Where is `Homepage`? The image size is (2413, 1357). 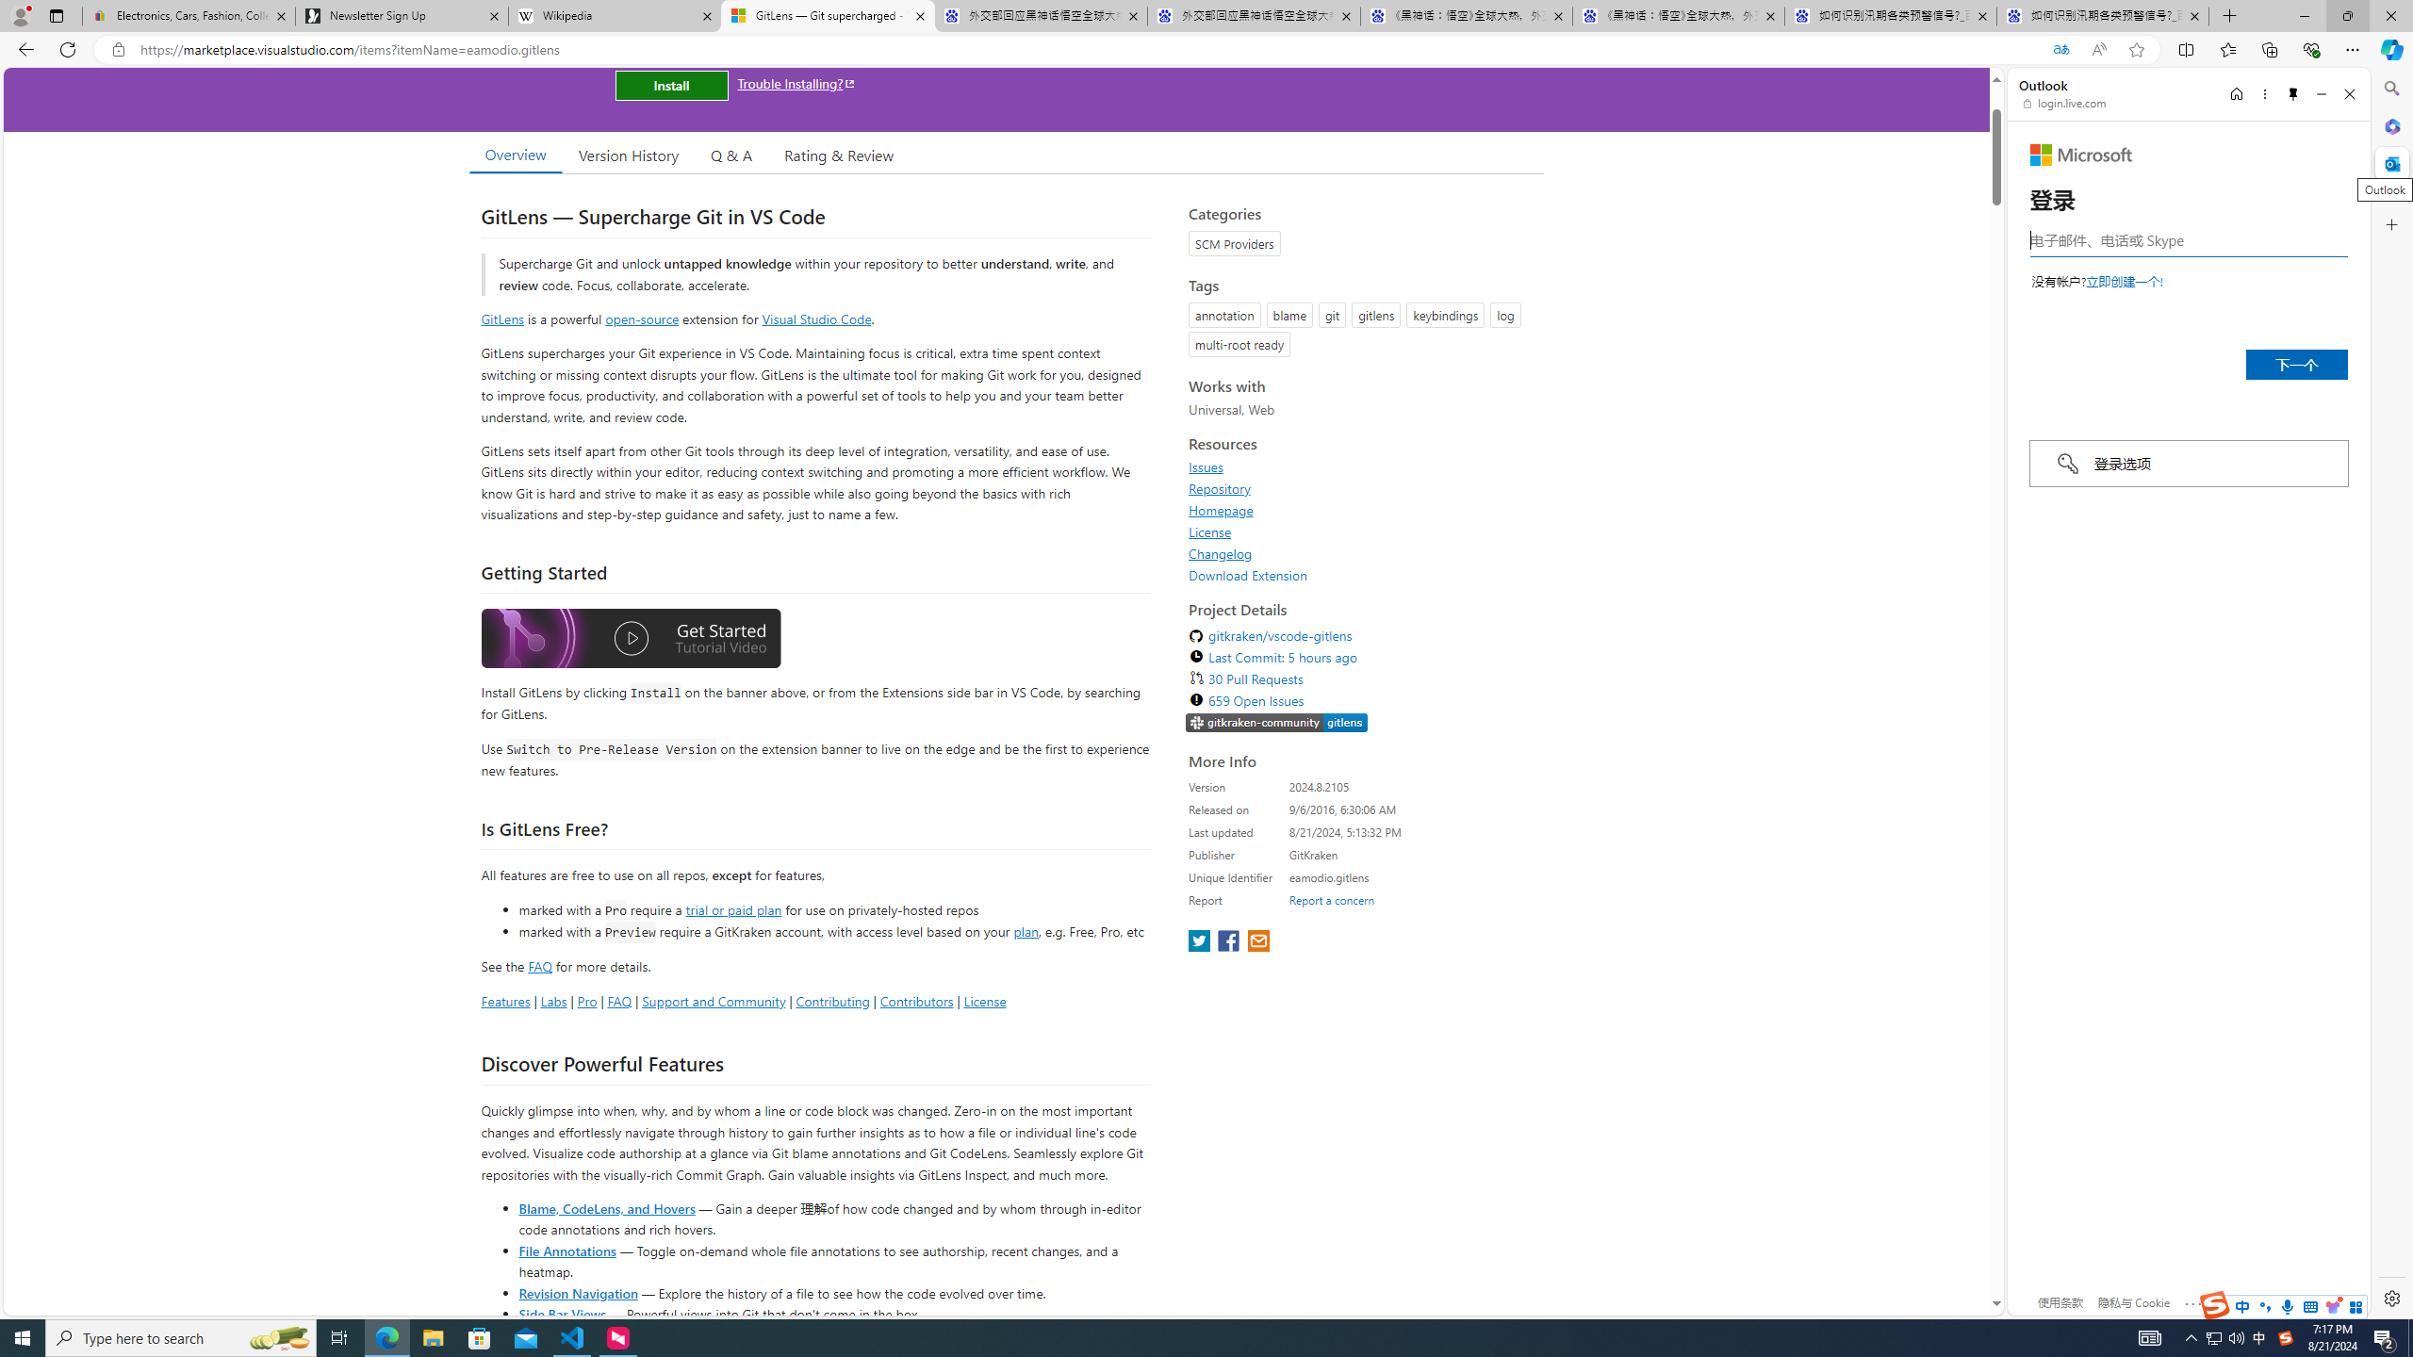 Homepage is located at coordinates (1361, 510).